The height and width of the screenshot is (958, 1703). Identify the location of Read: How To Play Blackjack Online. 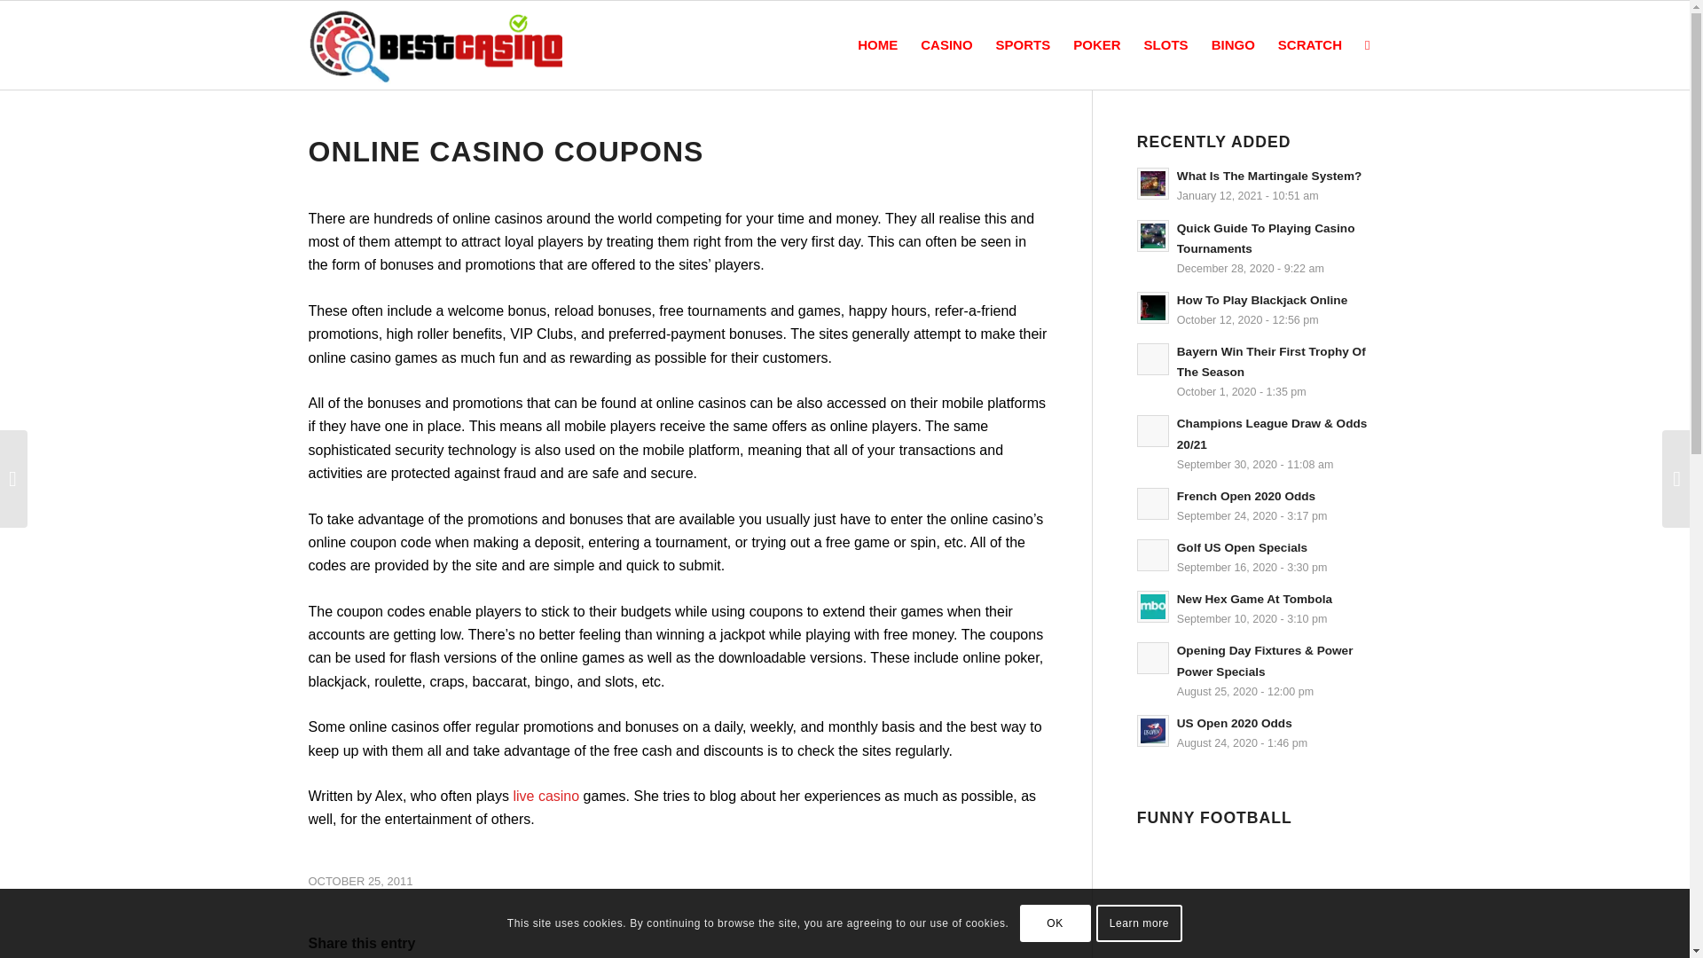
(1153, 308).